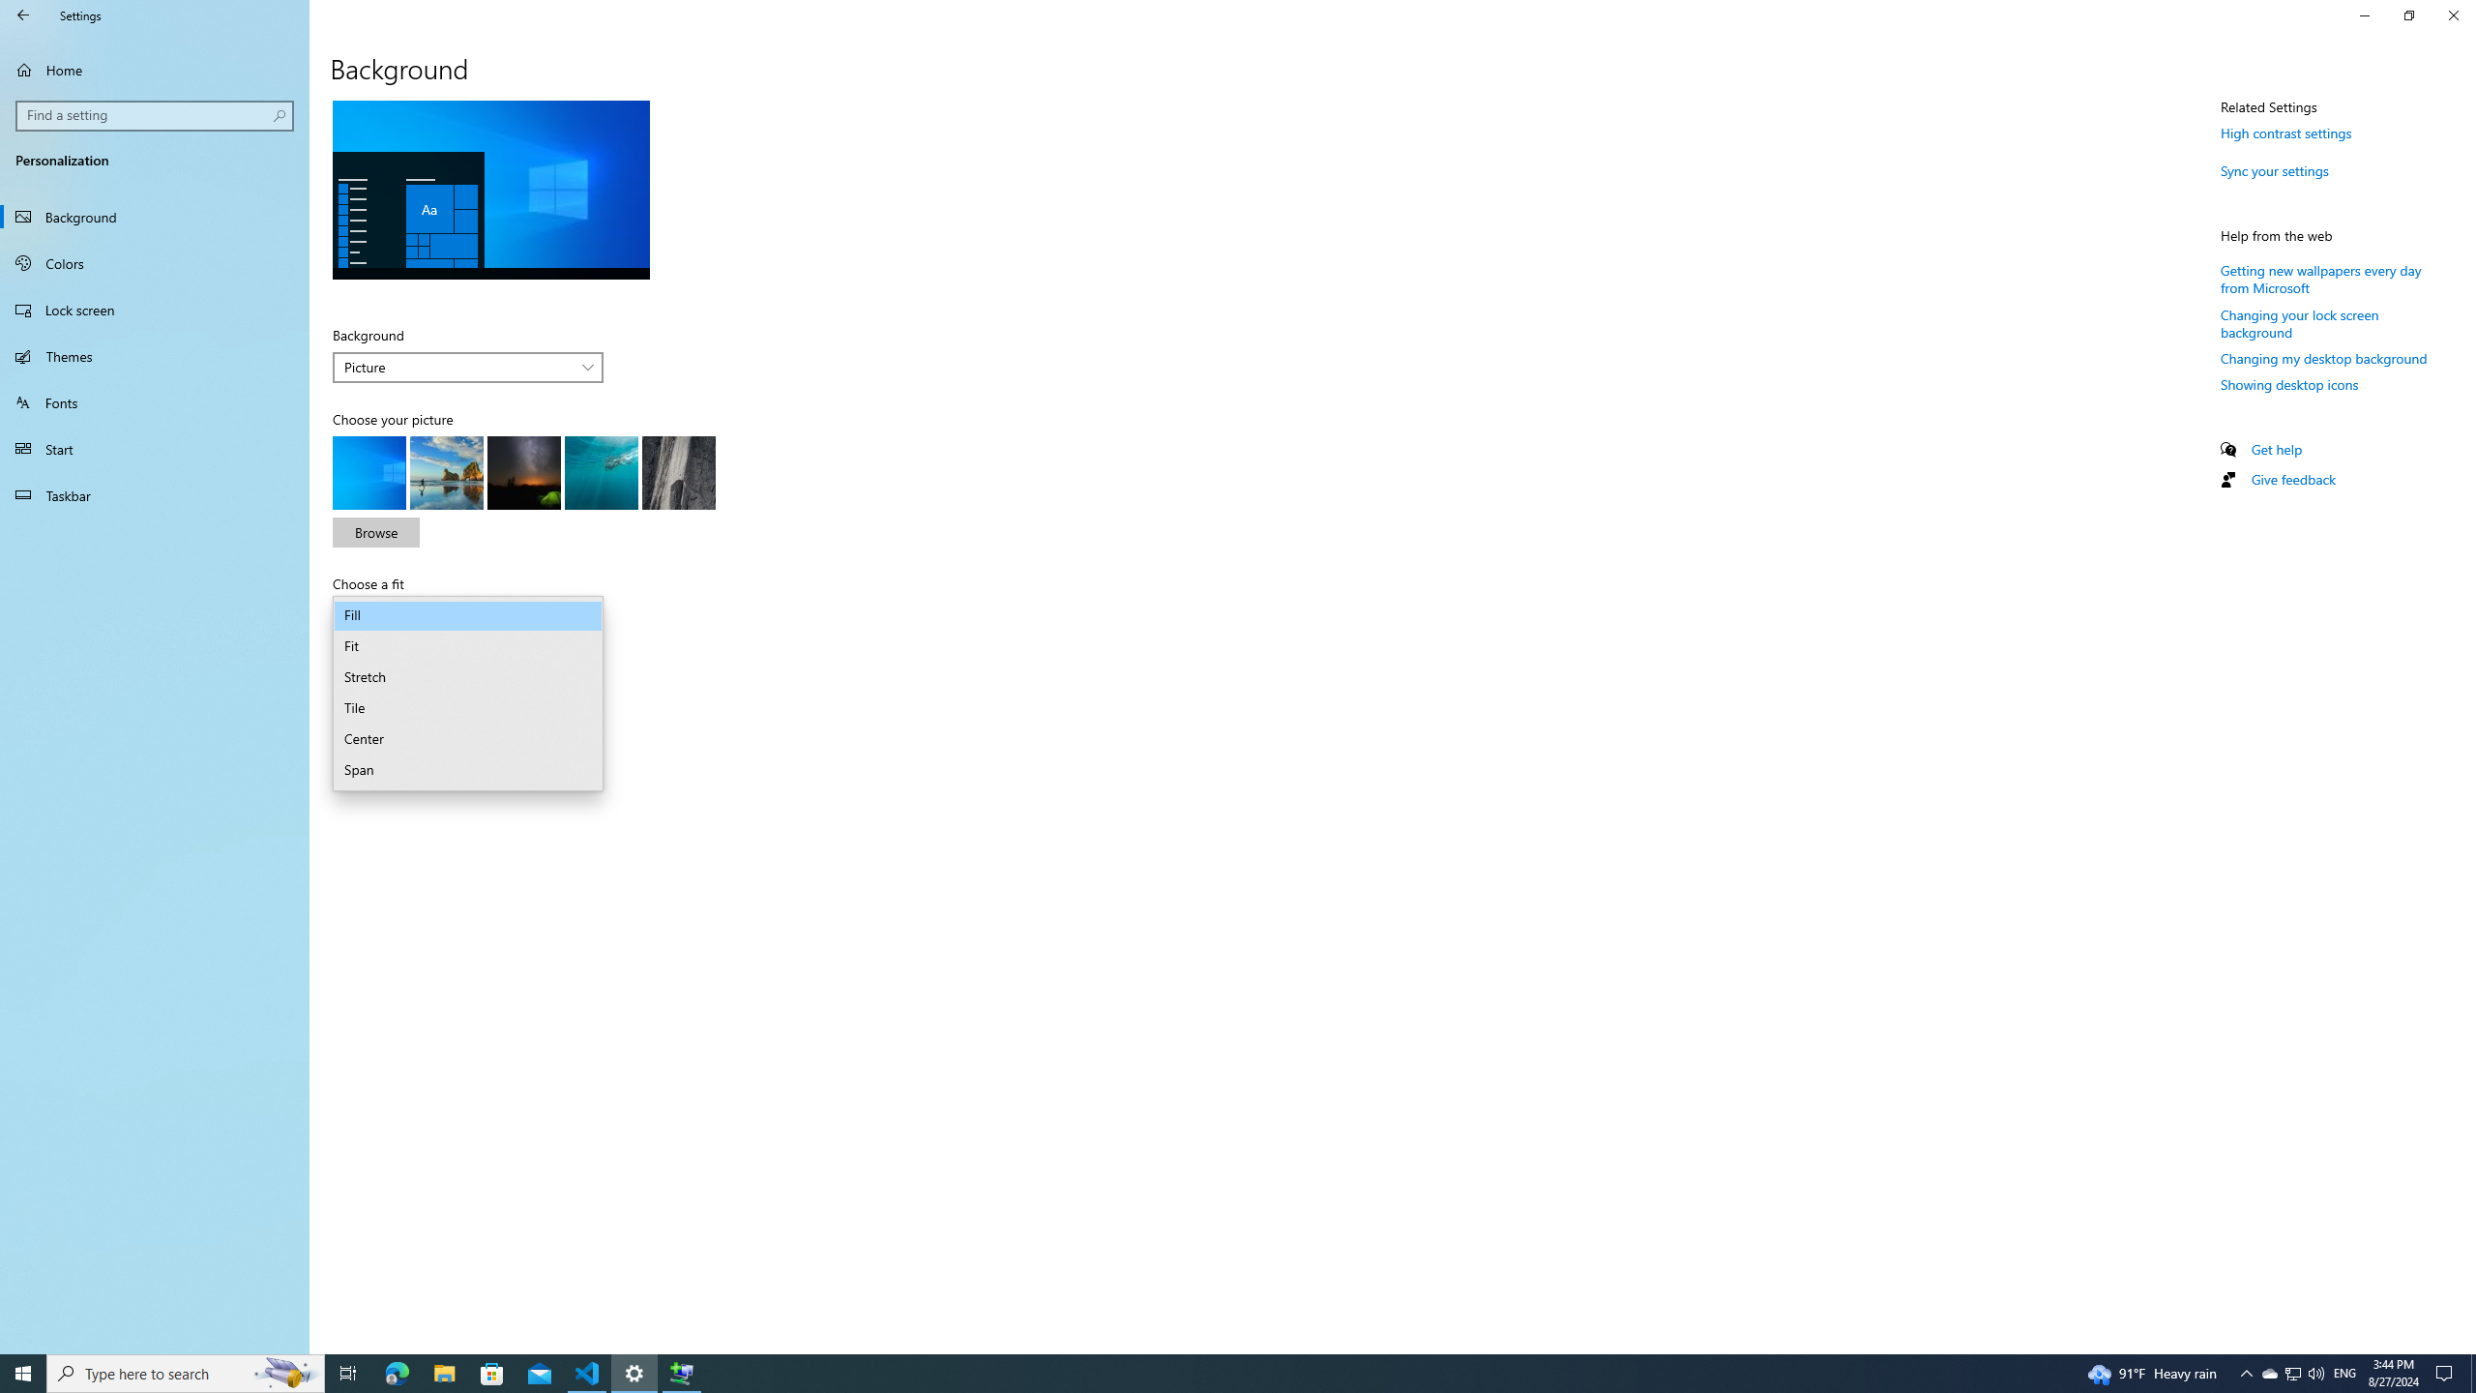 Image resolution: width=2476 pixels, height=1393 pixels. Describe the element at coordinates (468, 770) in the screenshot. I see `Span` at that location.